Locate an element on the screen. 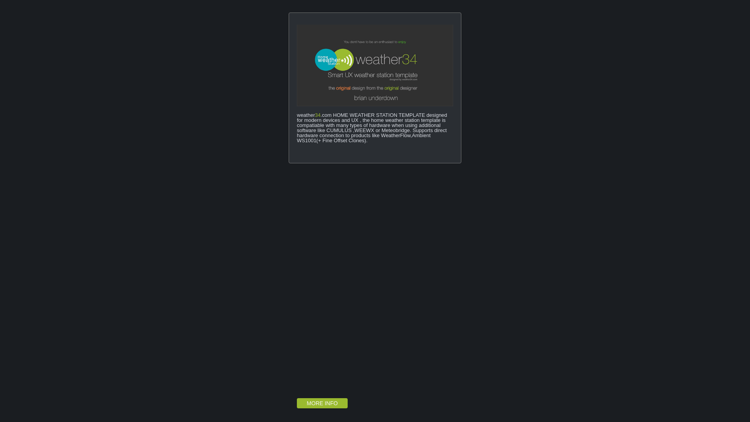 The image size is (750, 422). MORE INFO is located at coordinates (322, 403).